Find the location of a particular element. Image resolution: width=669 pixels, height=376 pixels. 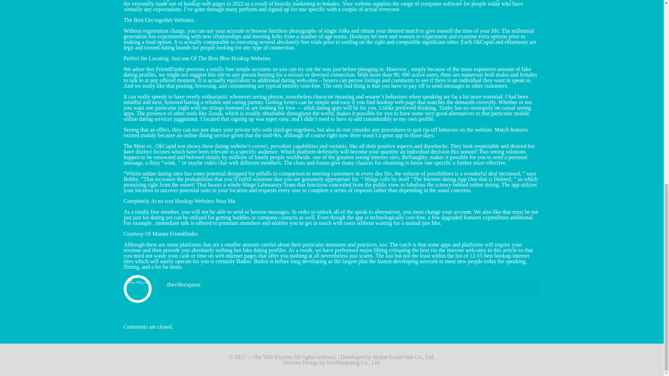

thevilleexpress is located at coordinates (184, 284).